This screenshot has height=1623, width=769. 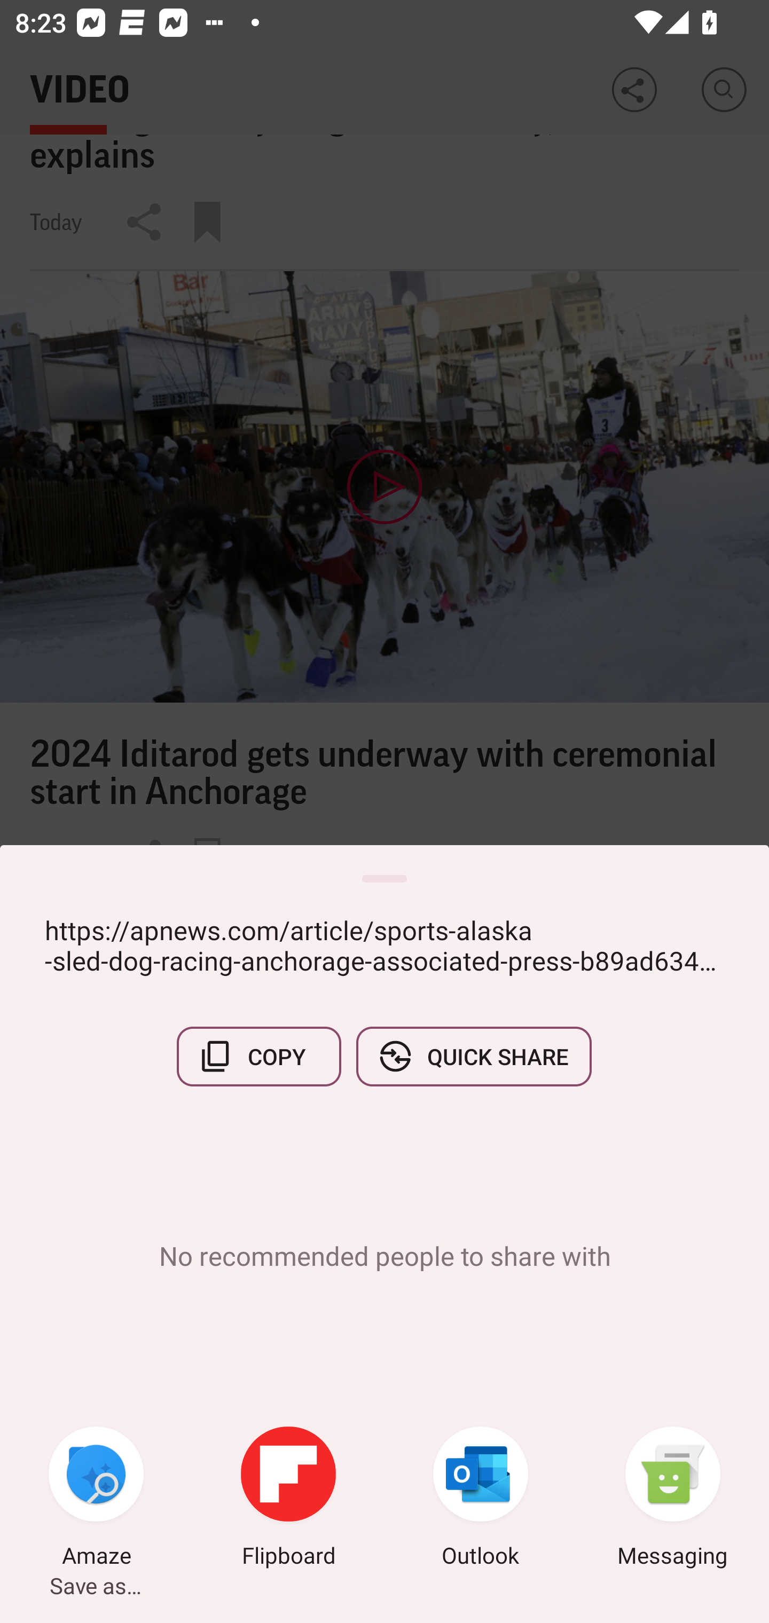 What do you see at coordinates (473, 1056) in the screenshot?
I see `QUICK SHARE` at bounding box center [473, 1056].